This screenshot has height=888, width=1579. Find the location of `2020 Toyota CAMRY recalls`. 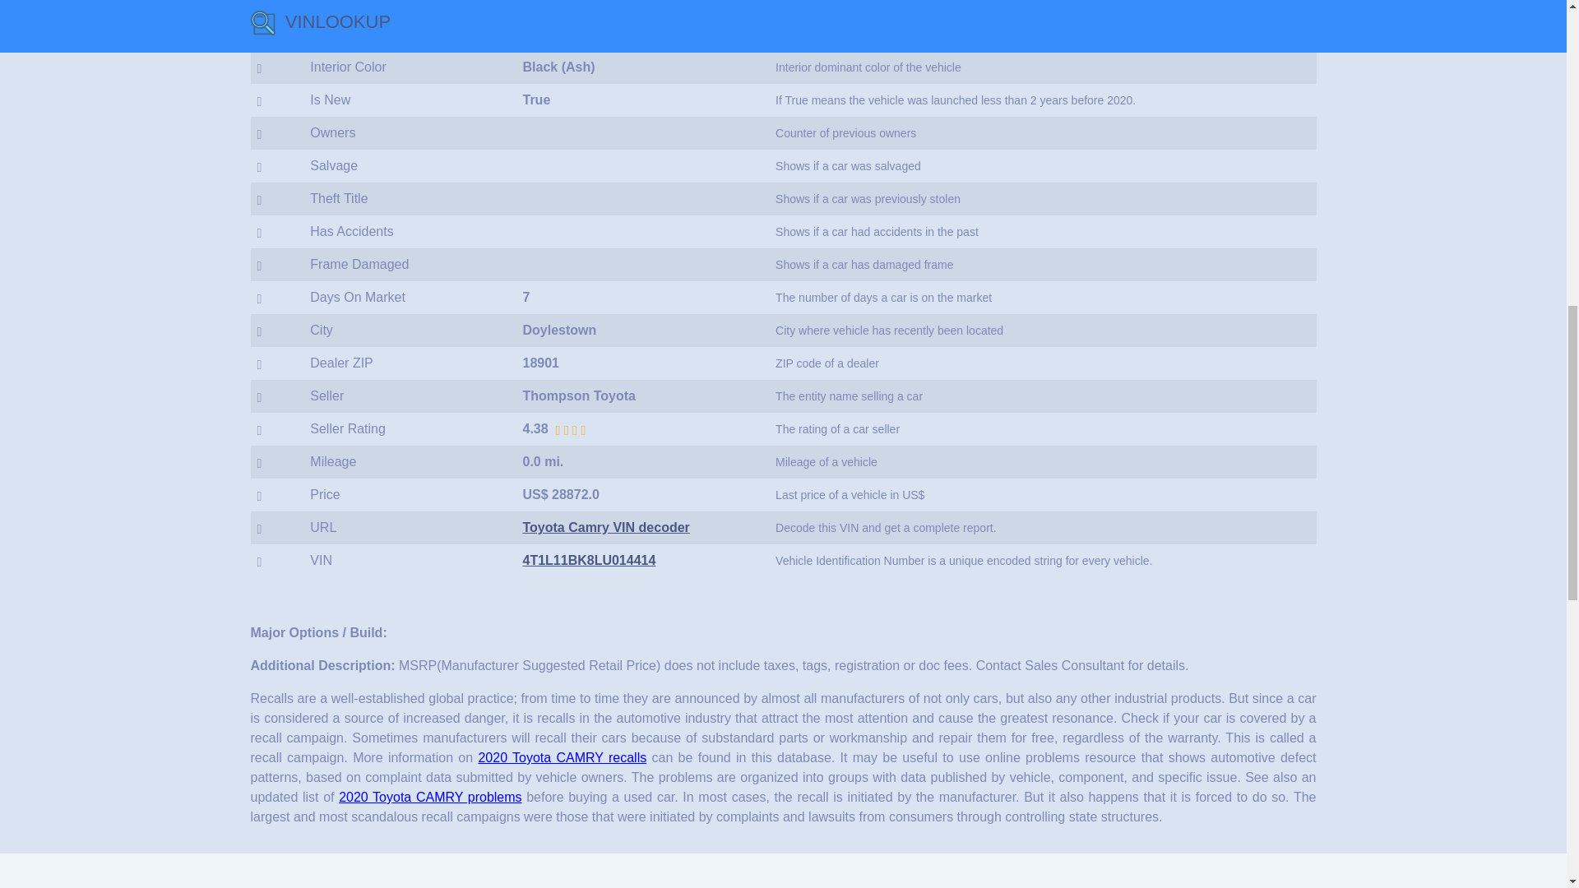

2020 Toyota CAMRY recalls is located at coordinates (562, 756).